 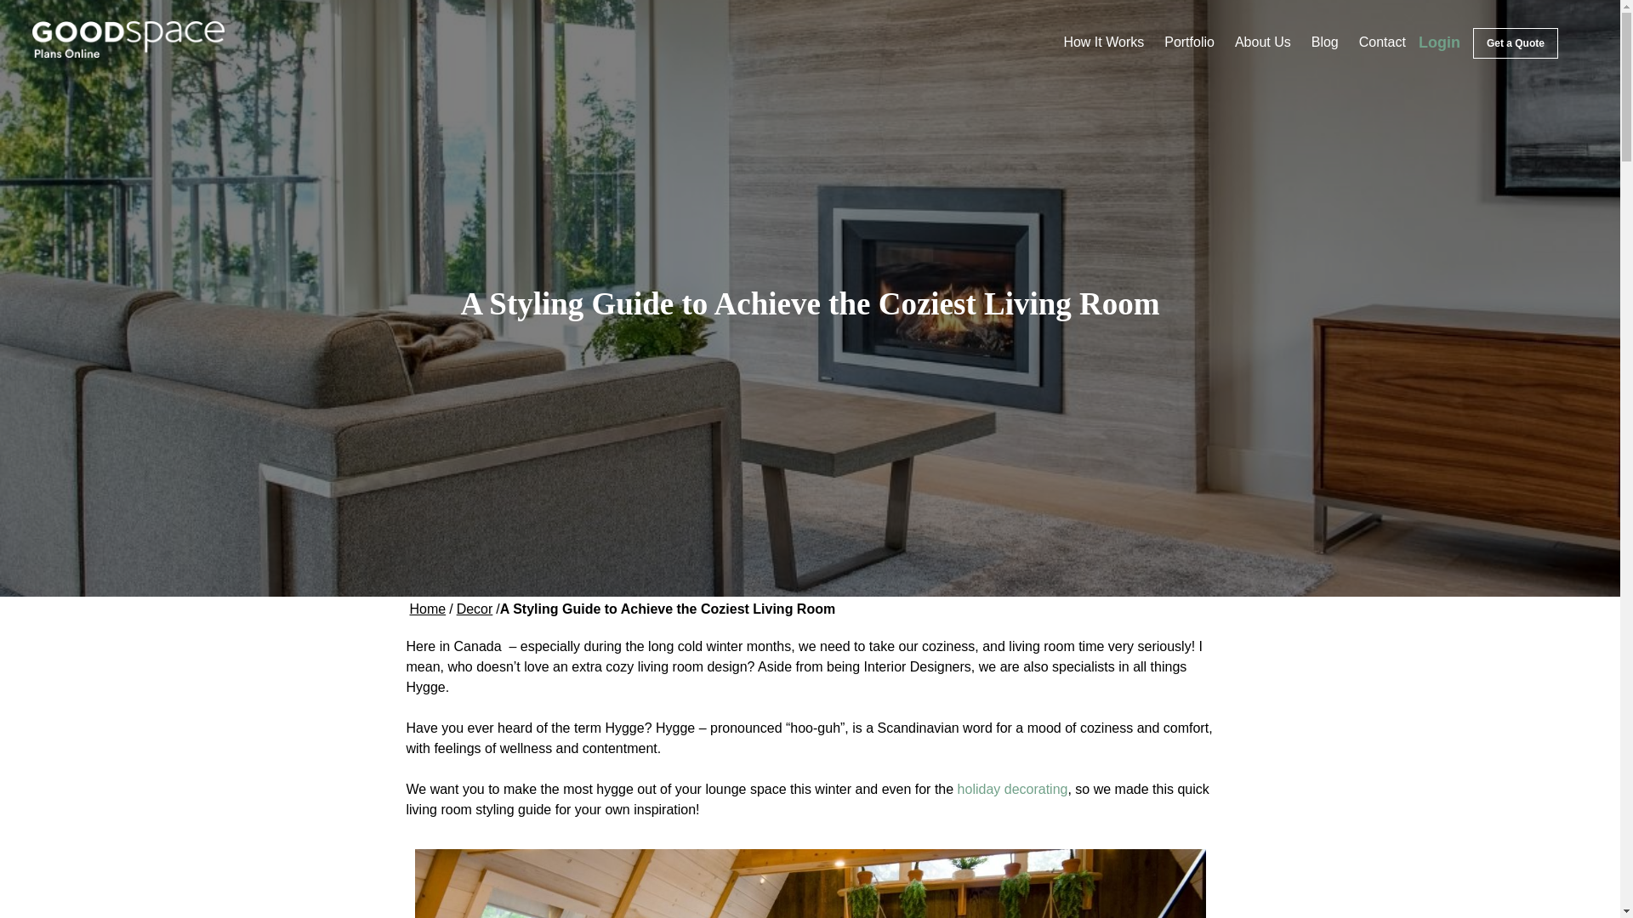 What do you see at coordinates (1382, 42) in the screenshot?
I see `Contact` at bounding box center [1382, 42].